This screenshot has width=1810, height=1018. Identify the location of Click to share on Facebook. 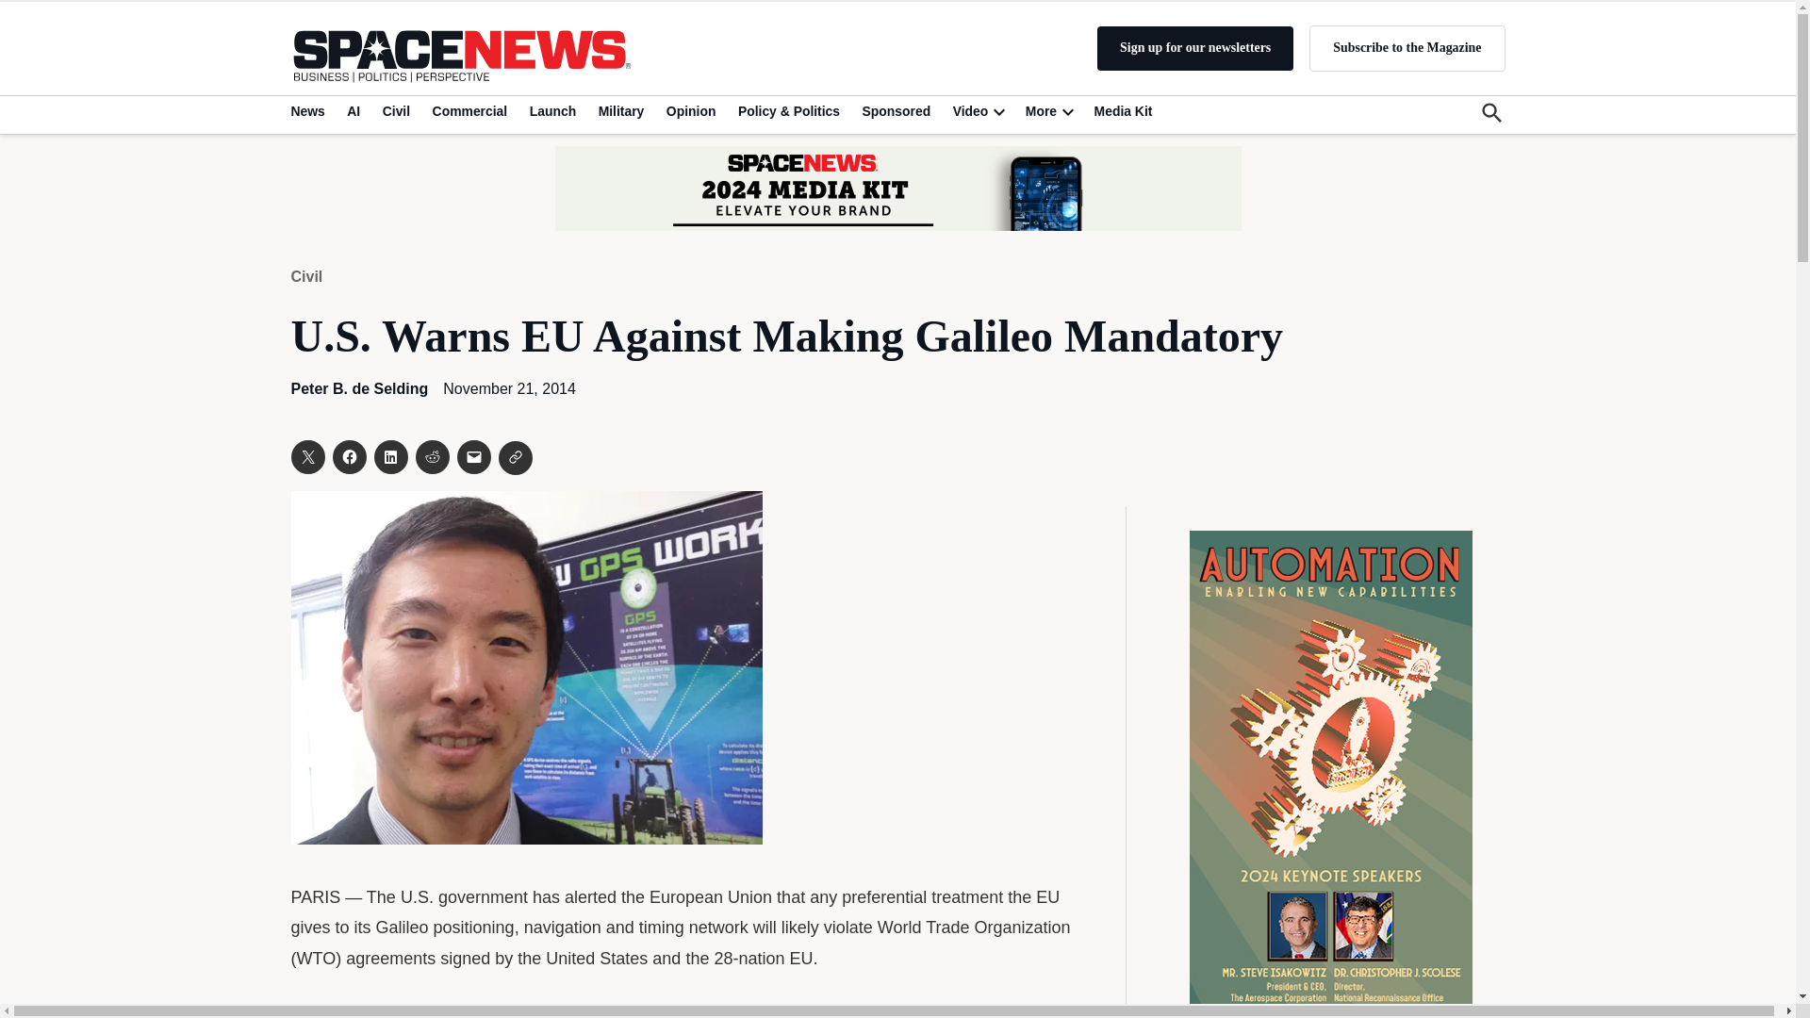
(348, 456).